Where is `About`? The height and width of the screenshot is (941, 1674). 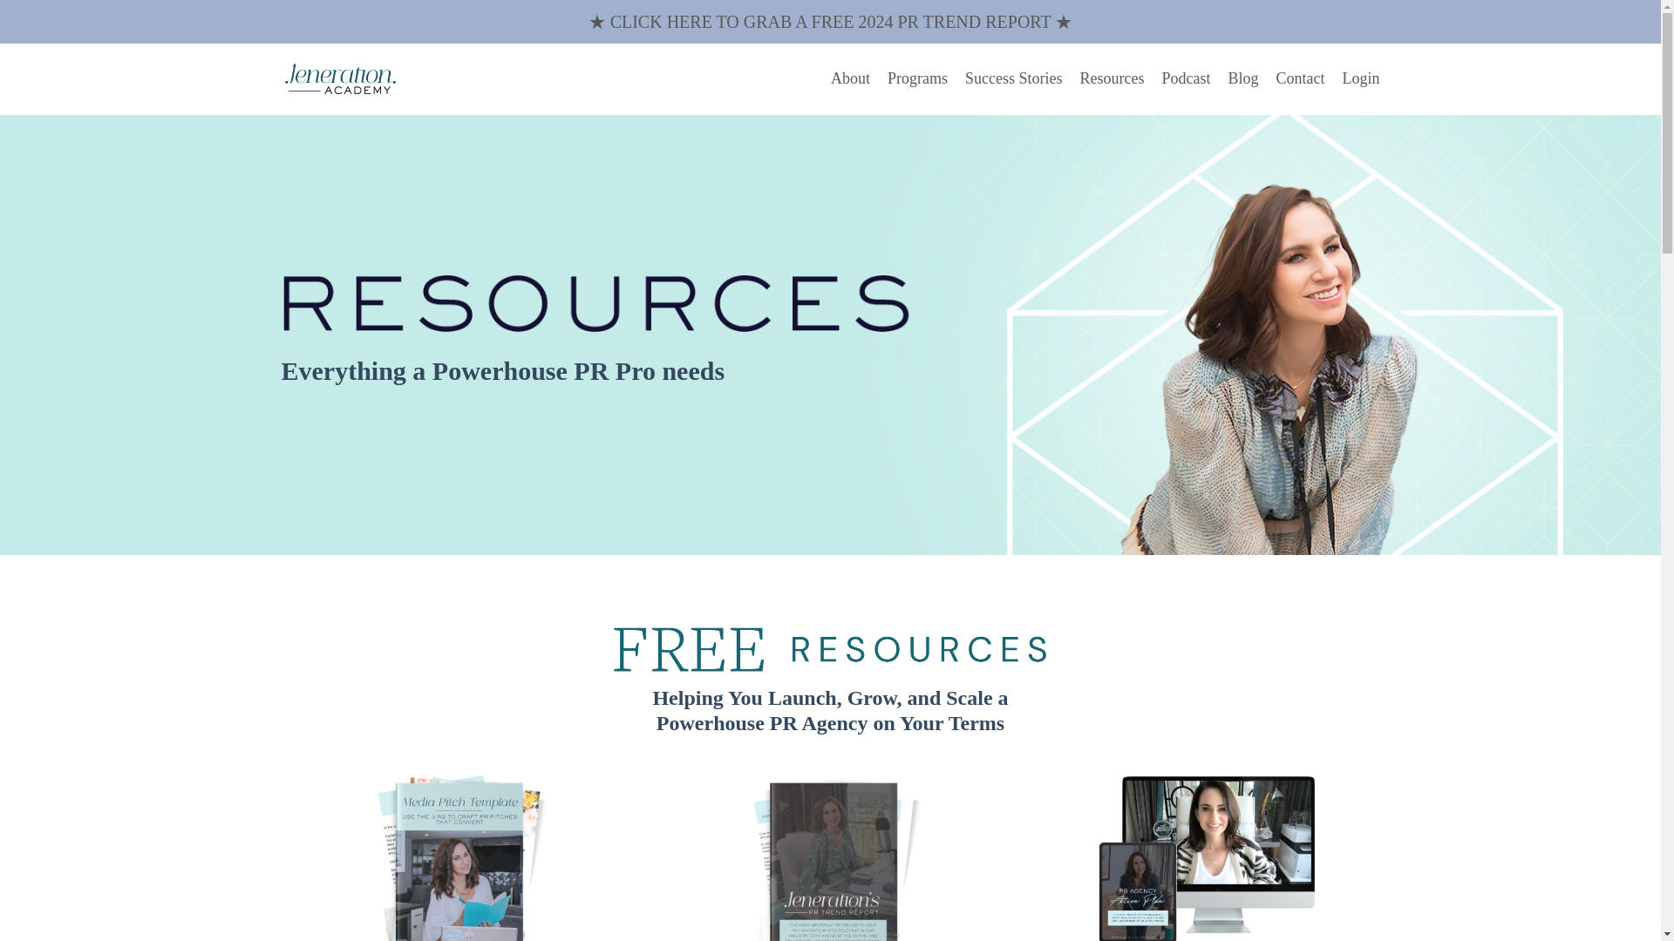 About is located at coordinates (850, 78).